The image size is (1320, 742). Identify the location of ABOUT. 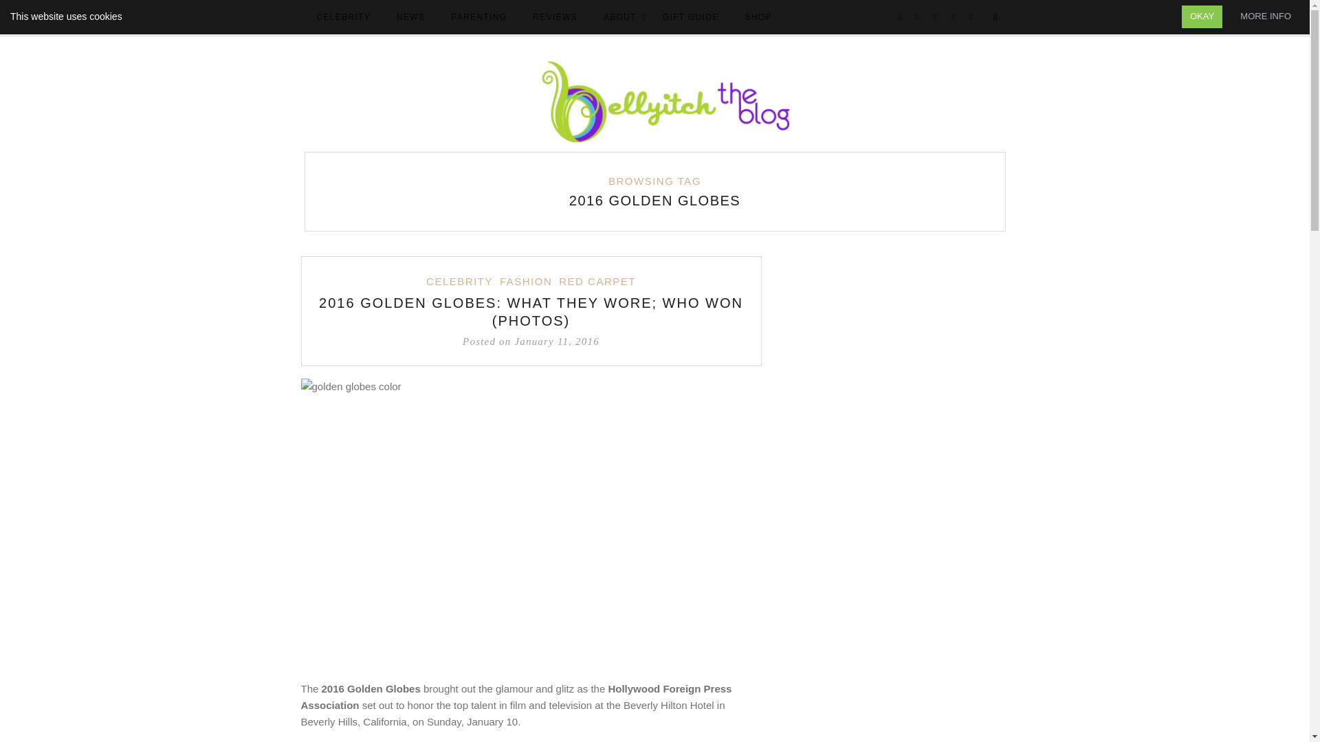
(620, 18).